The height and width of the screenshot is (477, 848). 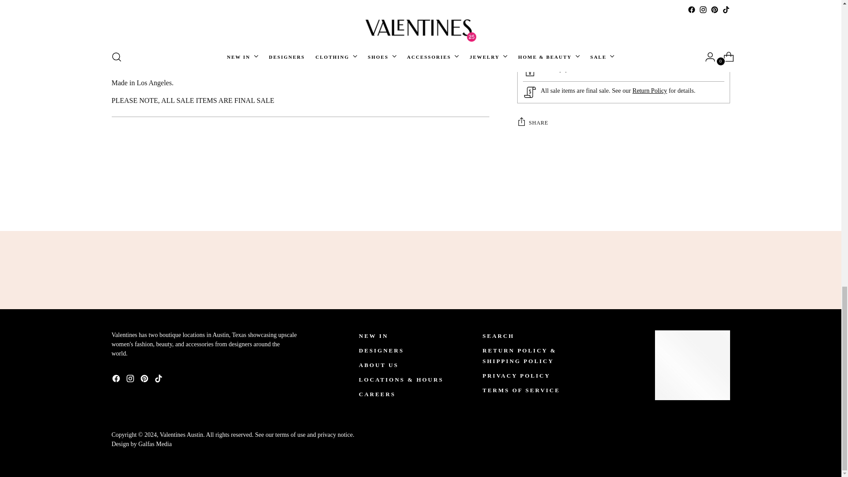 What do you see at coordinates (131, 380) in the screenshot?
I see `Valentines Austin on Instagram` at bounding box center [131, 380].